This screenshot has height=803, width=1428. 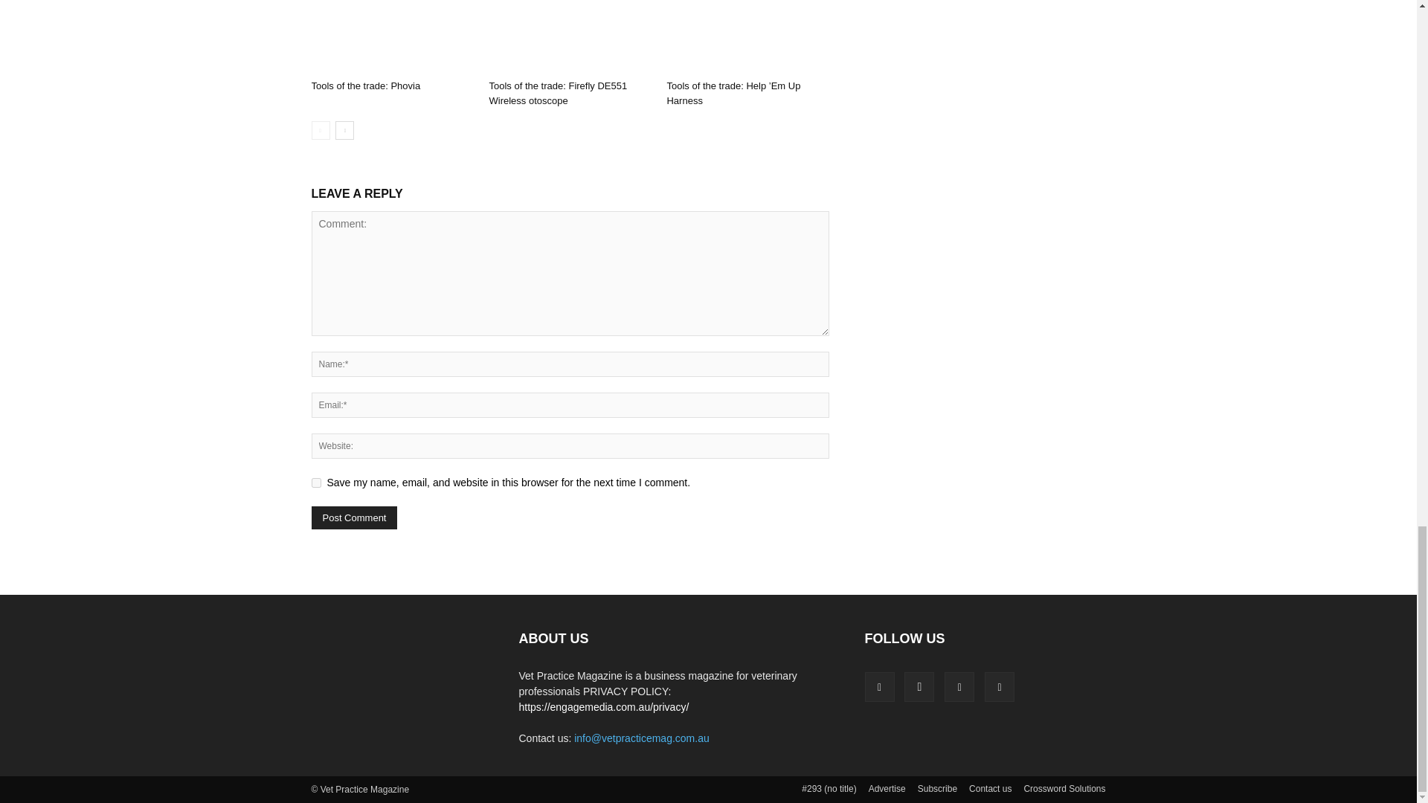 What do you see at coordinates (315, 482) in the screenshot?
I see `yes` at bounding box center [315, 482].